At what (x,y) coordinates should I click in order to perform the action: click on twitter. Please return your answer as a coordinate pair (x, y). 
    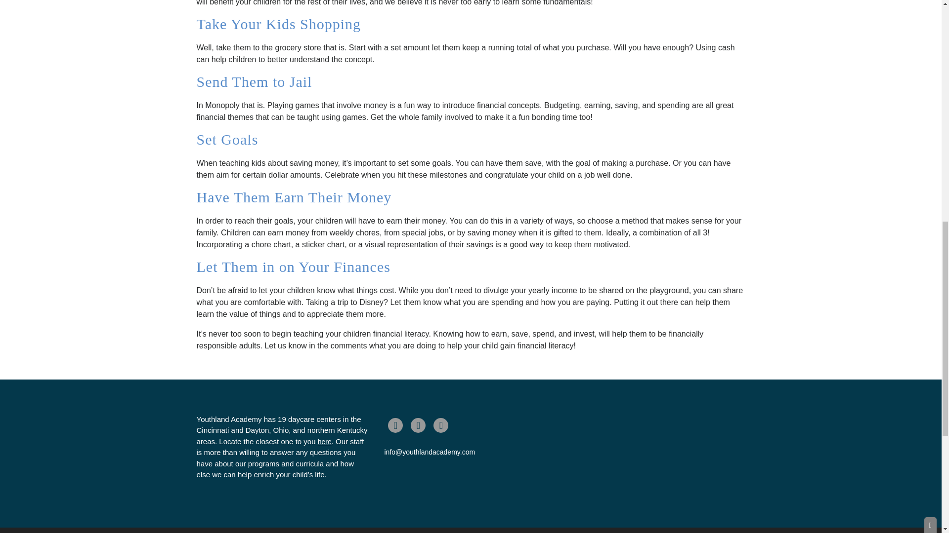
    Looking at the image, I should click on (418, 425).